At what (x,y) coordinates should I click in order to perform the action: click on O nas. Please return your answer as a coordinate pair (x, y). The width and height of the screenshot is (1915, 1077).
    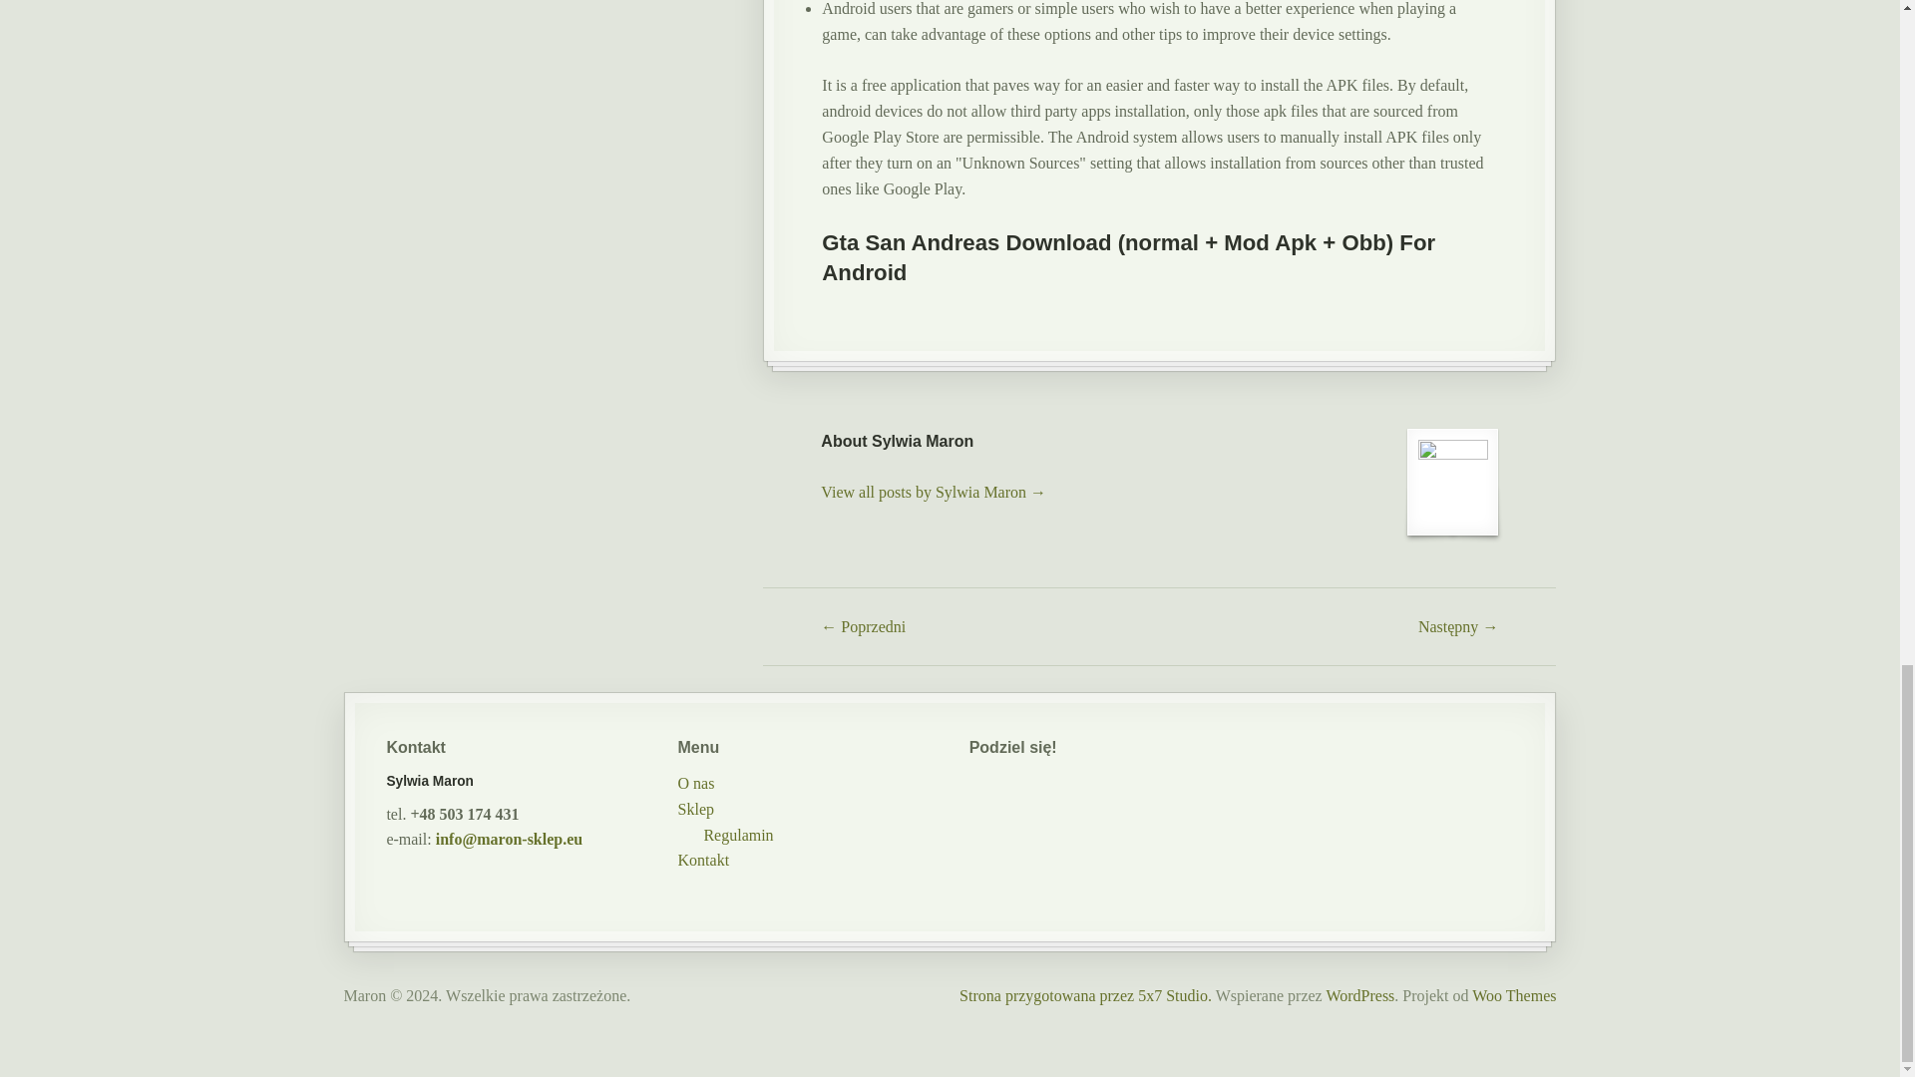
    Looking at the image, I should click on (696, 782).